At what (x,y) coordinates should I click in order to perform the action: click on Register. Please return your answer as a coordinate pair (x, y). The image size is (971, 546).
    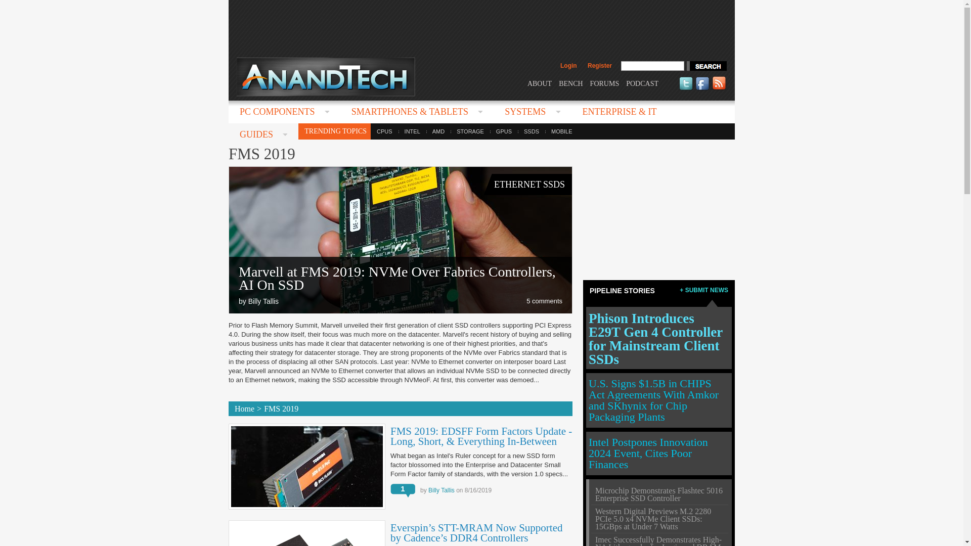
    Looking at the image, I should click on (599, 66).